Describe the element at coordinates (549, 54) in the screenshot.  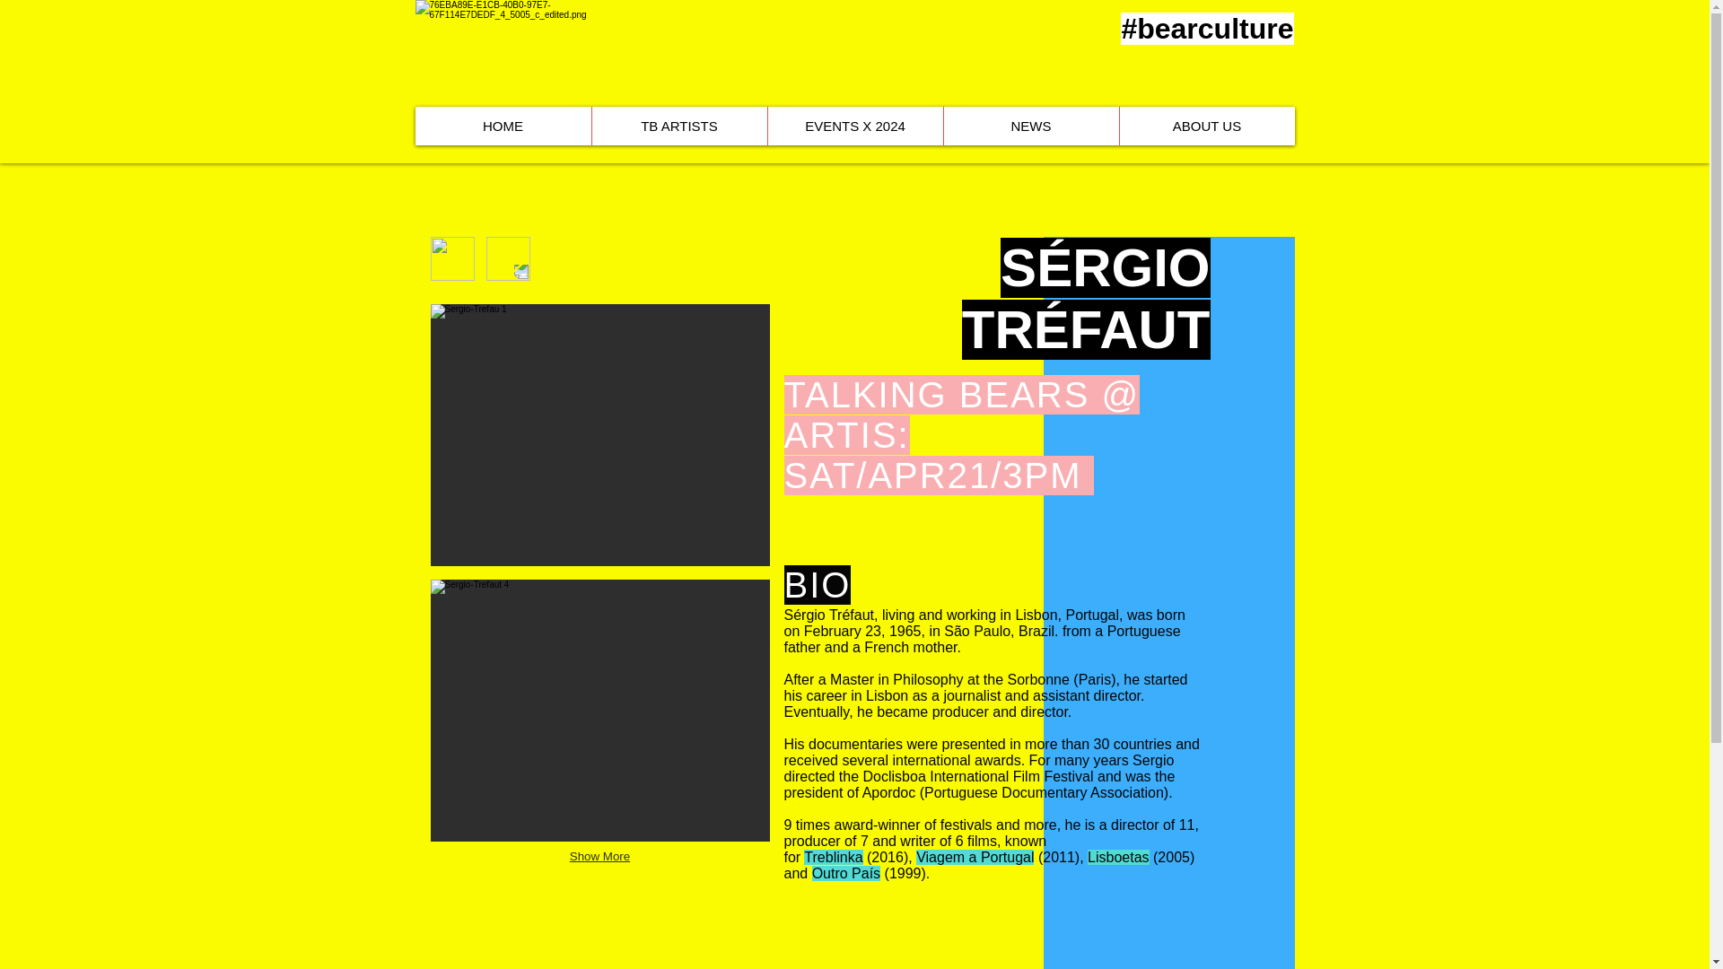
I see `TB` at that location.